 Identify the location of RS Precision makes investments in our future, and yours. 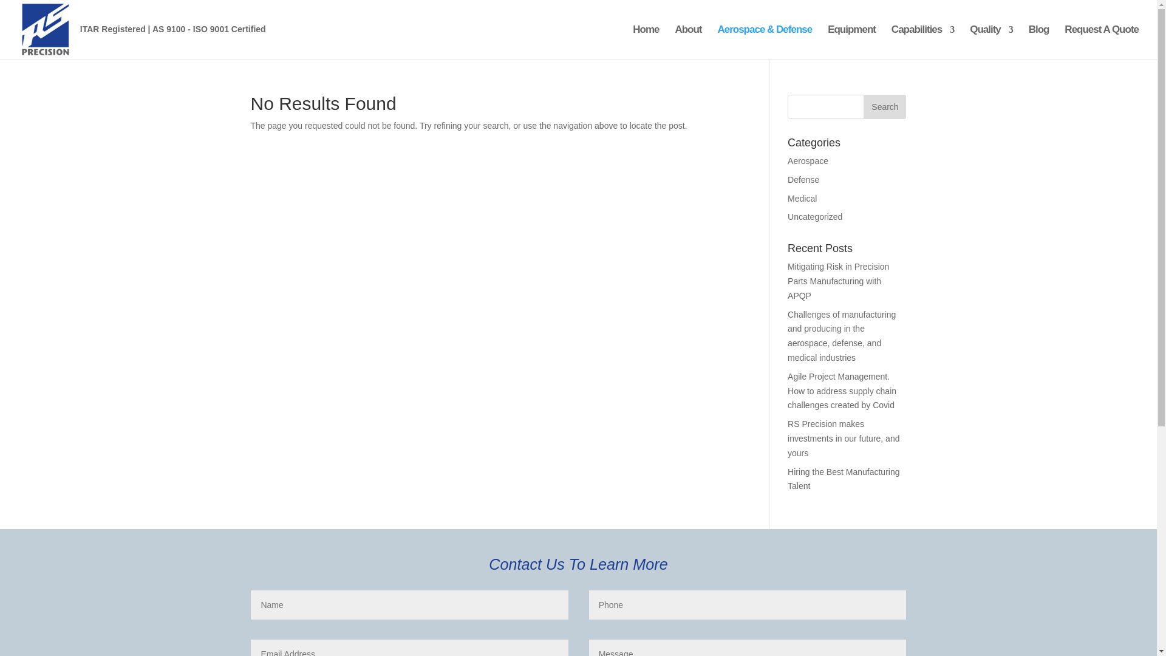
(843, 439).